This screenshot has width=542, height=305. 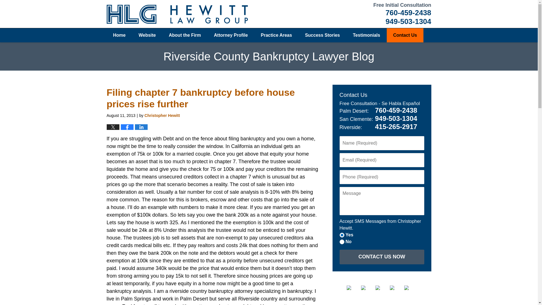 What do you see at coordinates (276, 35) in the screenshot?
I see `Practice Areas` at bounding box center [276, 35].